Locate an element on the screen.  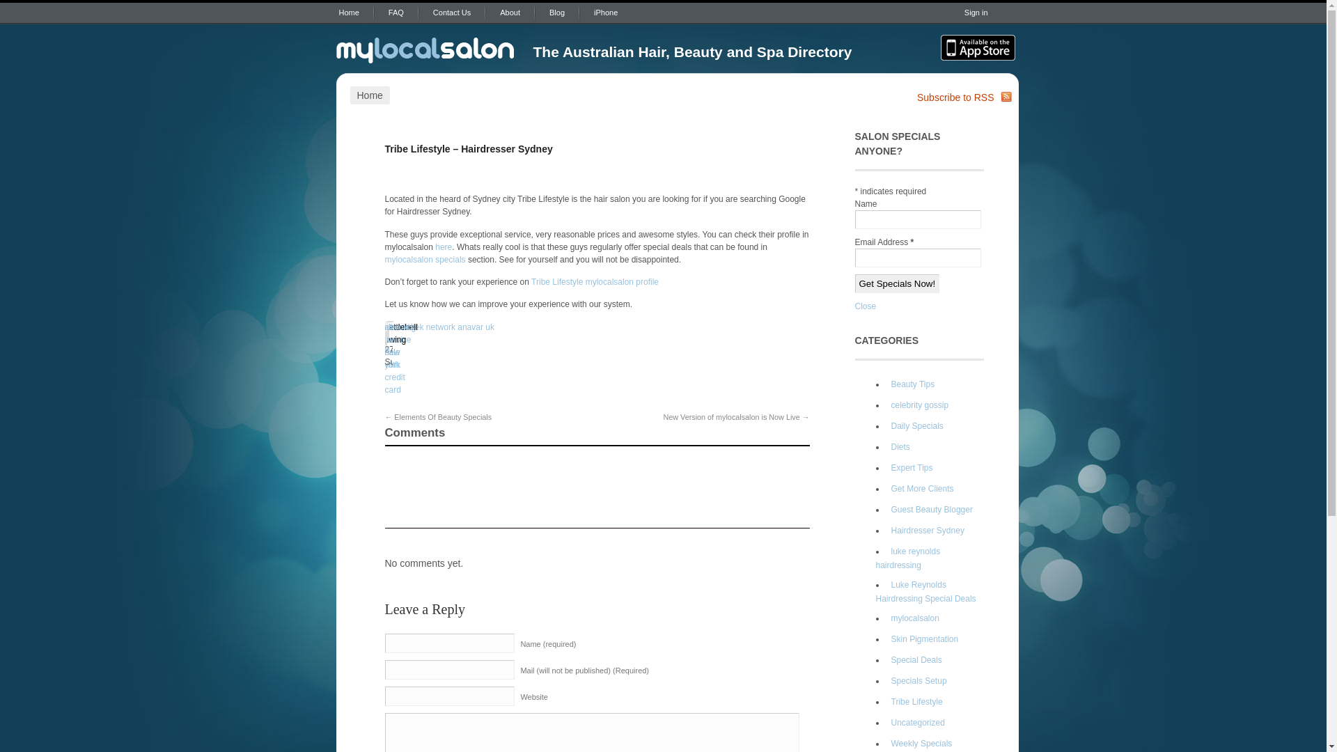
boldenone undecylenate 200 mg is located at coordinates (409, 368).